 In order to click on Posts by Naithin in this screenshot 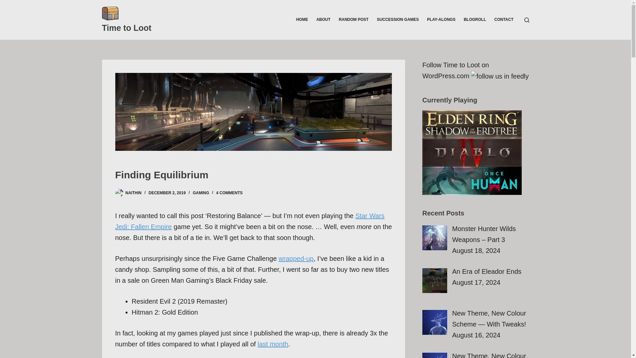, I will do `click(133, 193)`.